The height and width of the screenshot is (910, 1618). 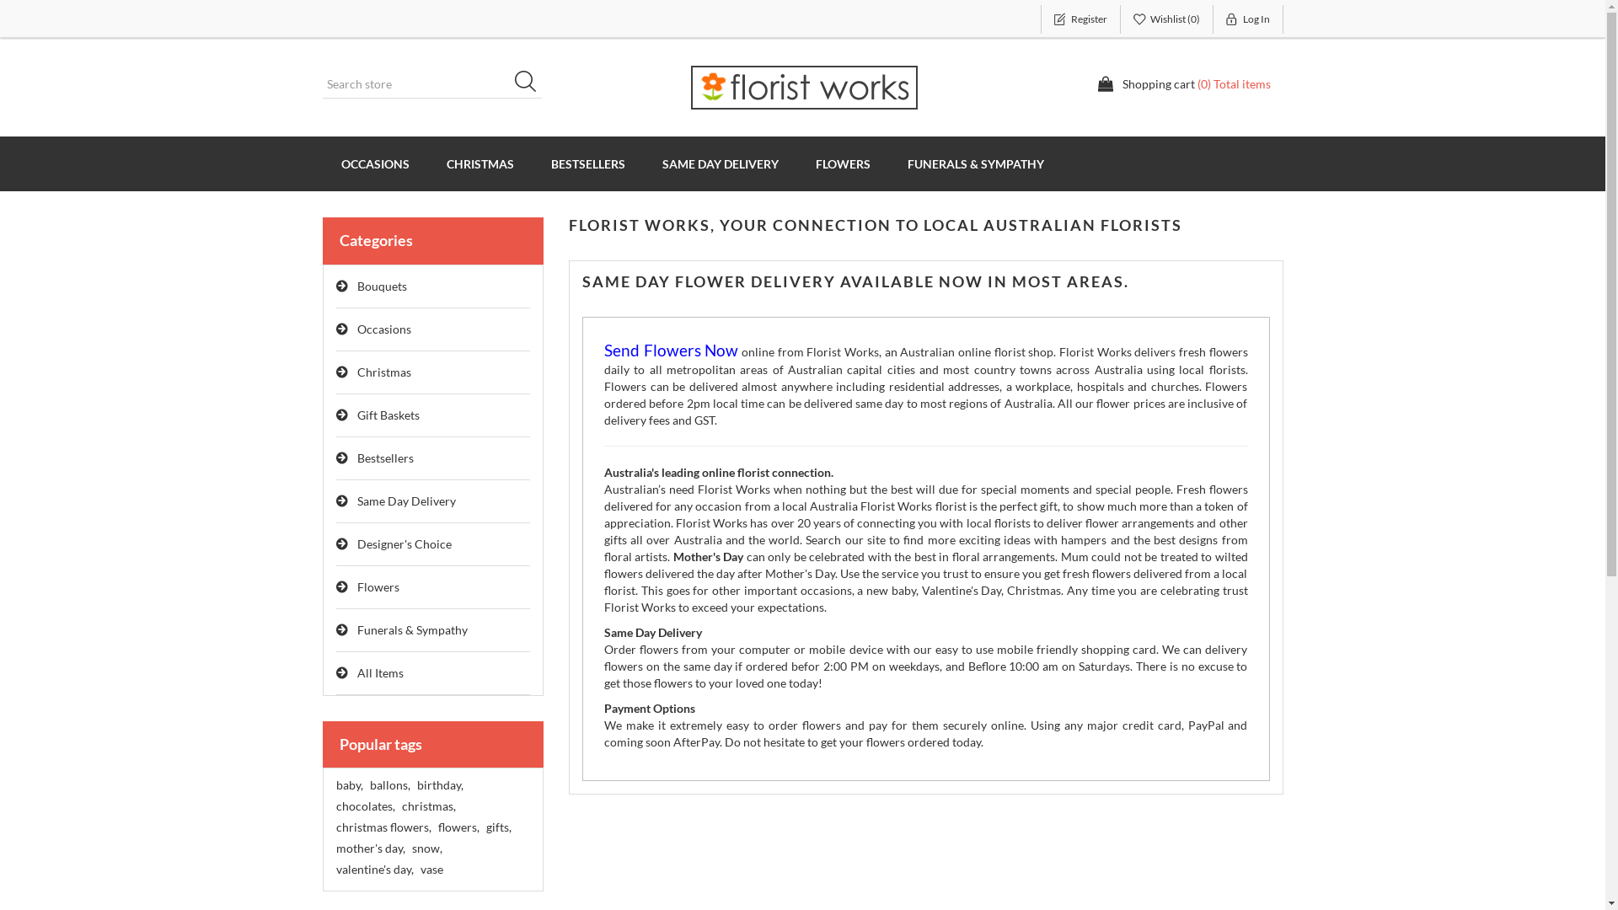 What do you see at coordinates (439, 785) in the screenshot?
I see `birthday,` at bounding box center [439, 785].